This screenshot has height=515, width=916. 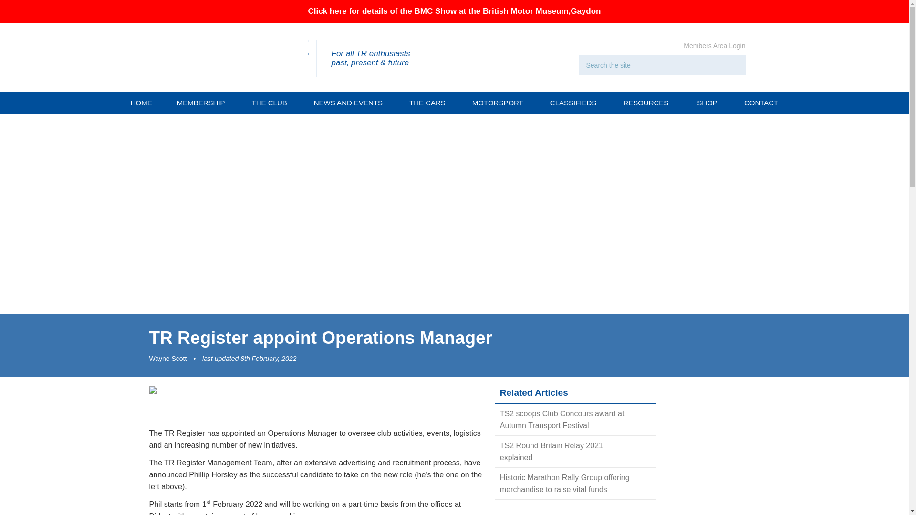 What do you see at coordinates (499, 103) in the screenshot?
I see `MOTORSPORT` at bounding box center [499, 103].